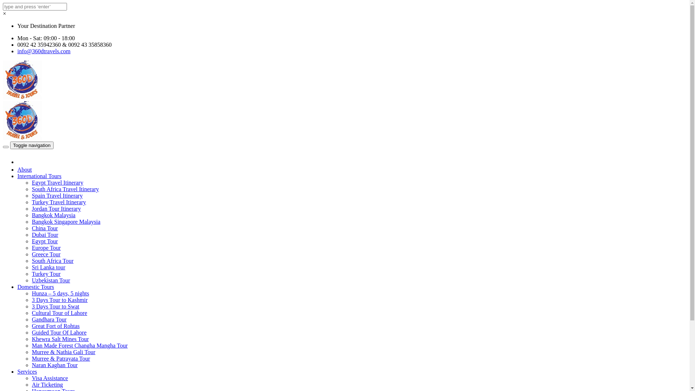  I want to click on Guided Tour Of Lahore, so click(59, 332).